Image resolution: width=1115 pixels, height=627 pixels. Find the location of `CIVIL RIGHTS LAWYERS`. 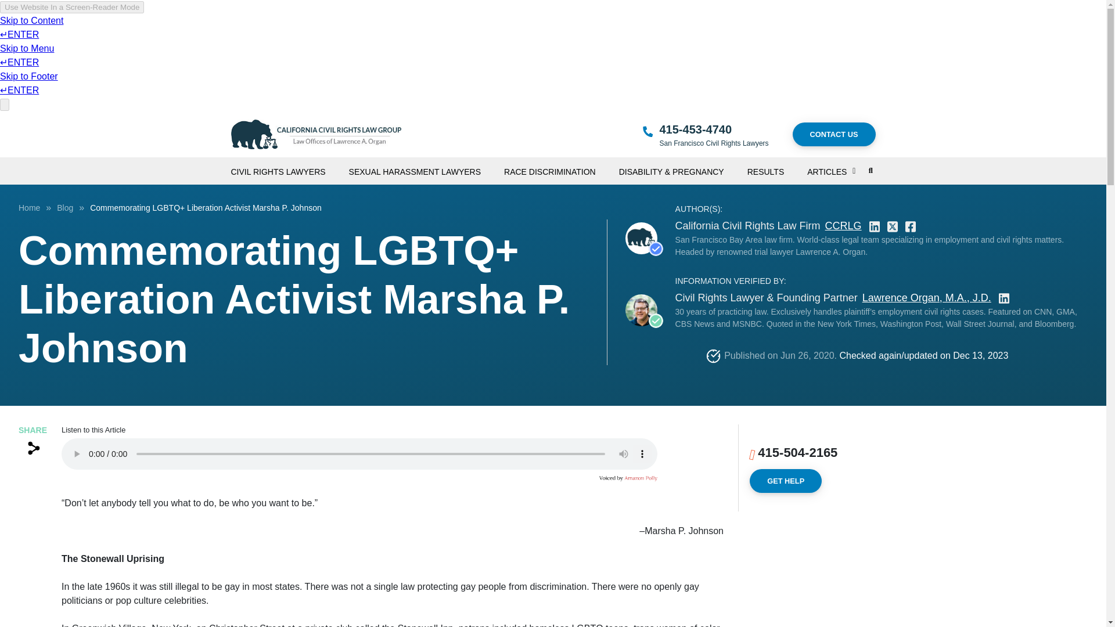

CIVIL RIGHTS LAWYERS is located at coordinates (289, 167).